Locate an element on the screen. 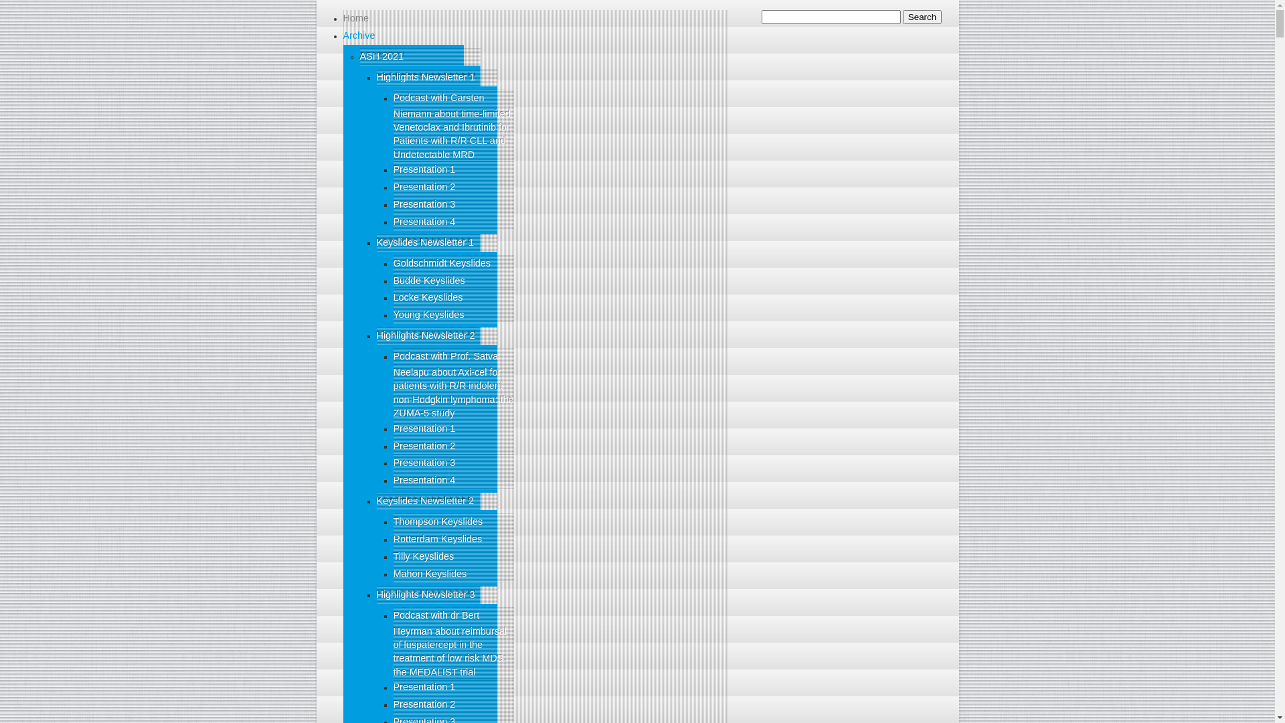  Search is located at coordinates (922, 17).